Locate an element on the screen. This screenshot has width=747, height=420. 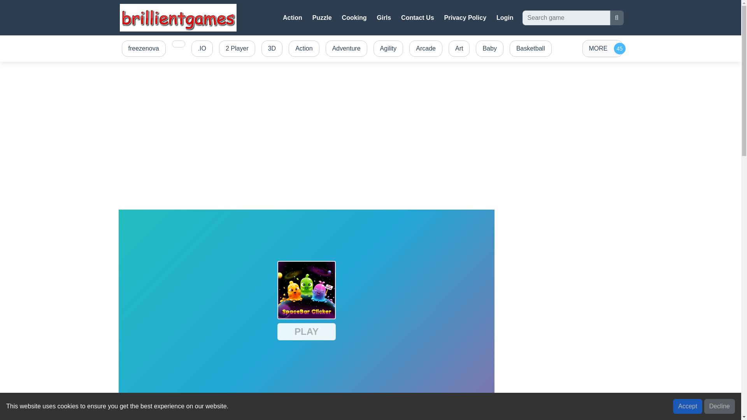
MORE is located at coordinates (602, 48).